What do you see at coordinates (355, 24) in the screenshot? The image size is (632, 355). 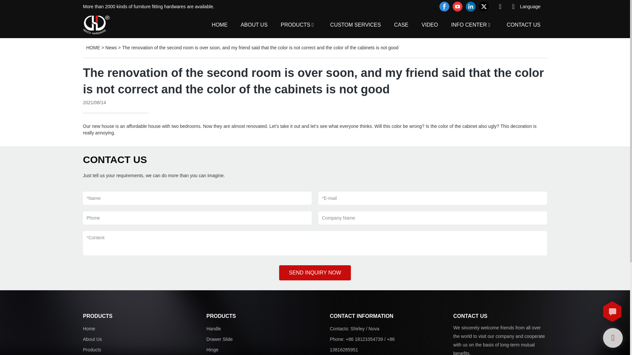 I see `CUSTOM SERVICES` at bounding box center [355, 24].